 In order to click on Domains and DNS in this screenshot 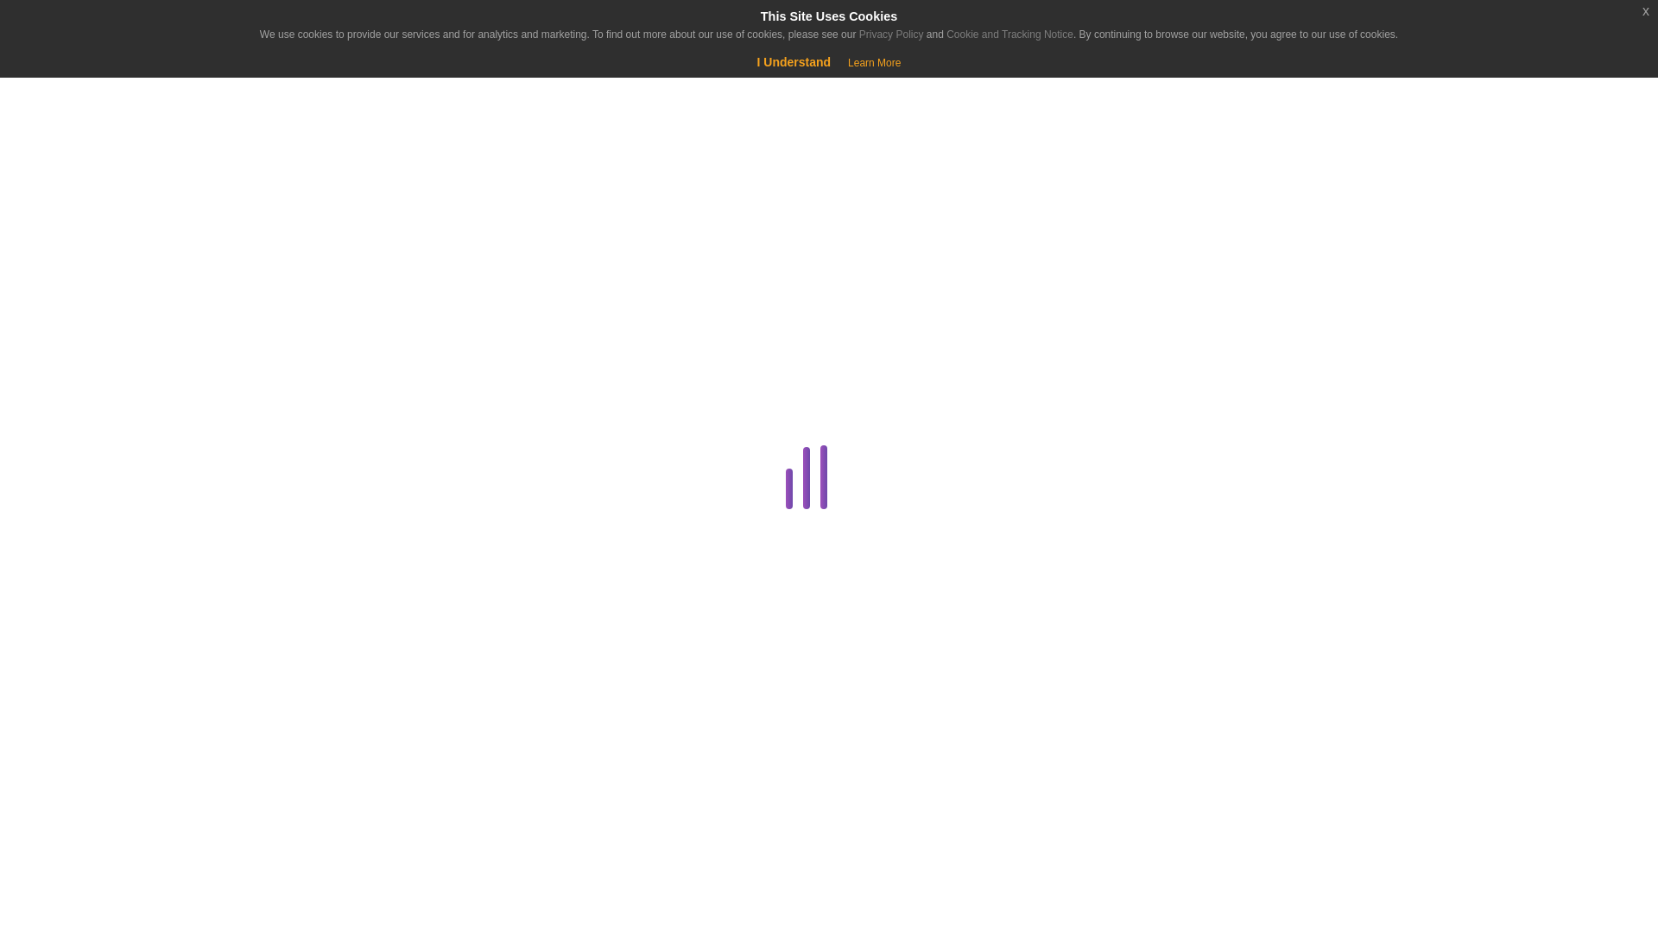, I will do `click(320, 604)`.